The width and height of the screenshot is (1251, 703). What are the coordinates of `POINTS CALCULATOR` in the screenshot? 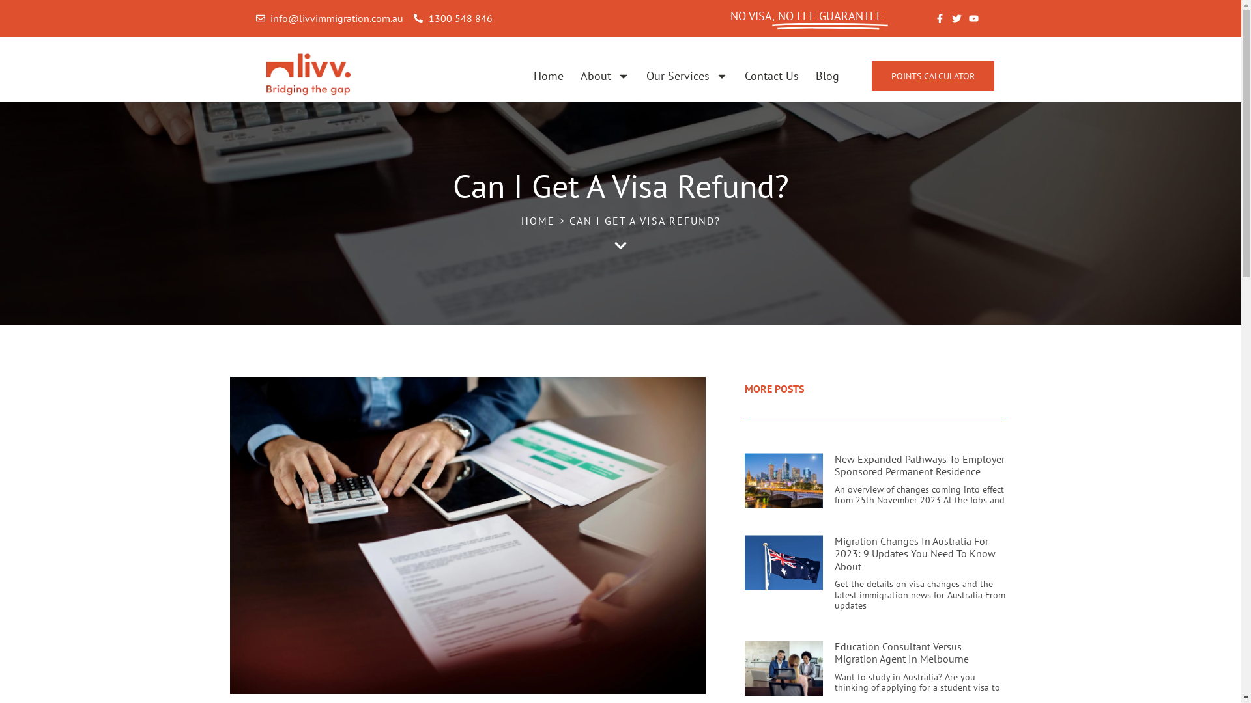 It's located at (933, 76).